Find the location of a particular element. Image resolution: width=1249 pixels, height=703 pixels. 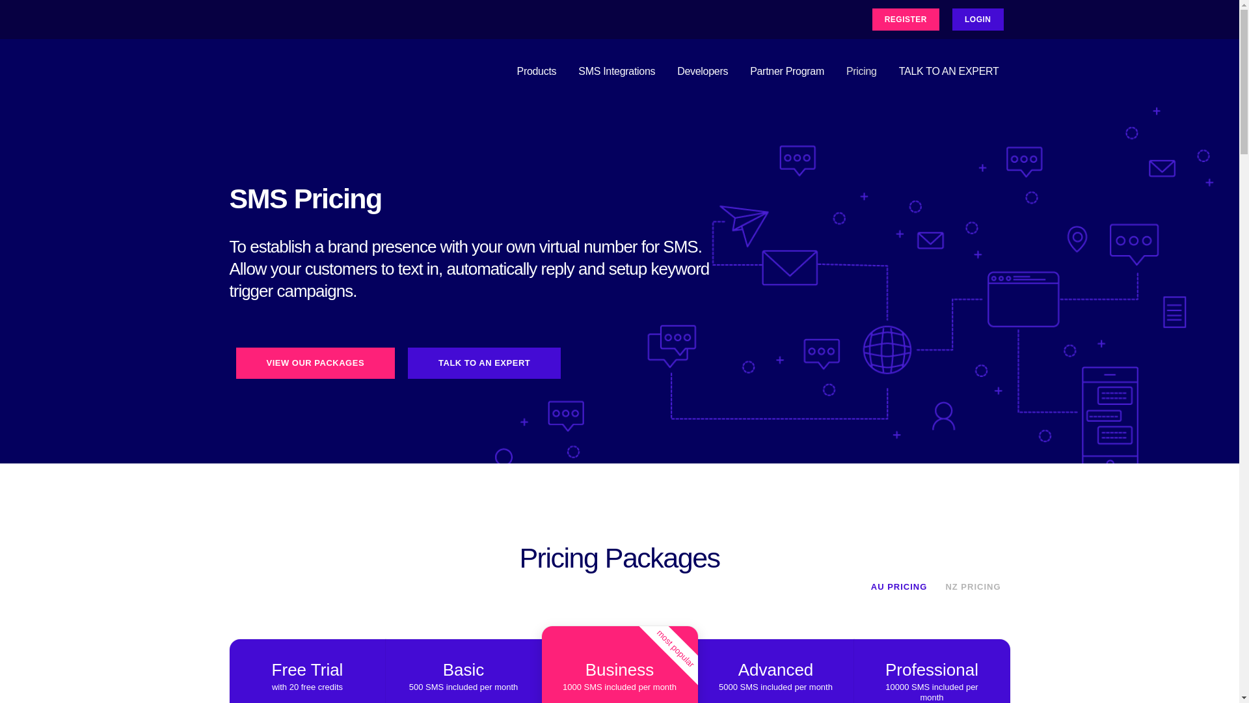

LOGIN is located at coordinates (978, 20).